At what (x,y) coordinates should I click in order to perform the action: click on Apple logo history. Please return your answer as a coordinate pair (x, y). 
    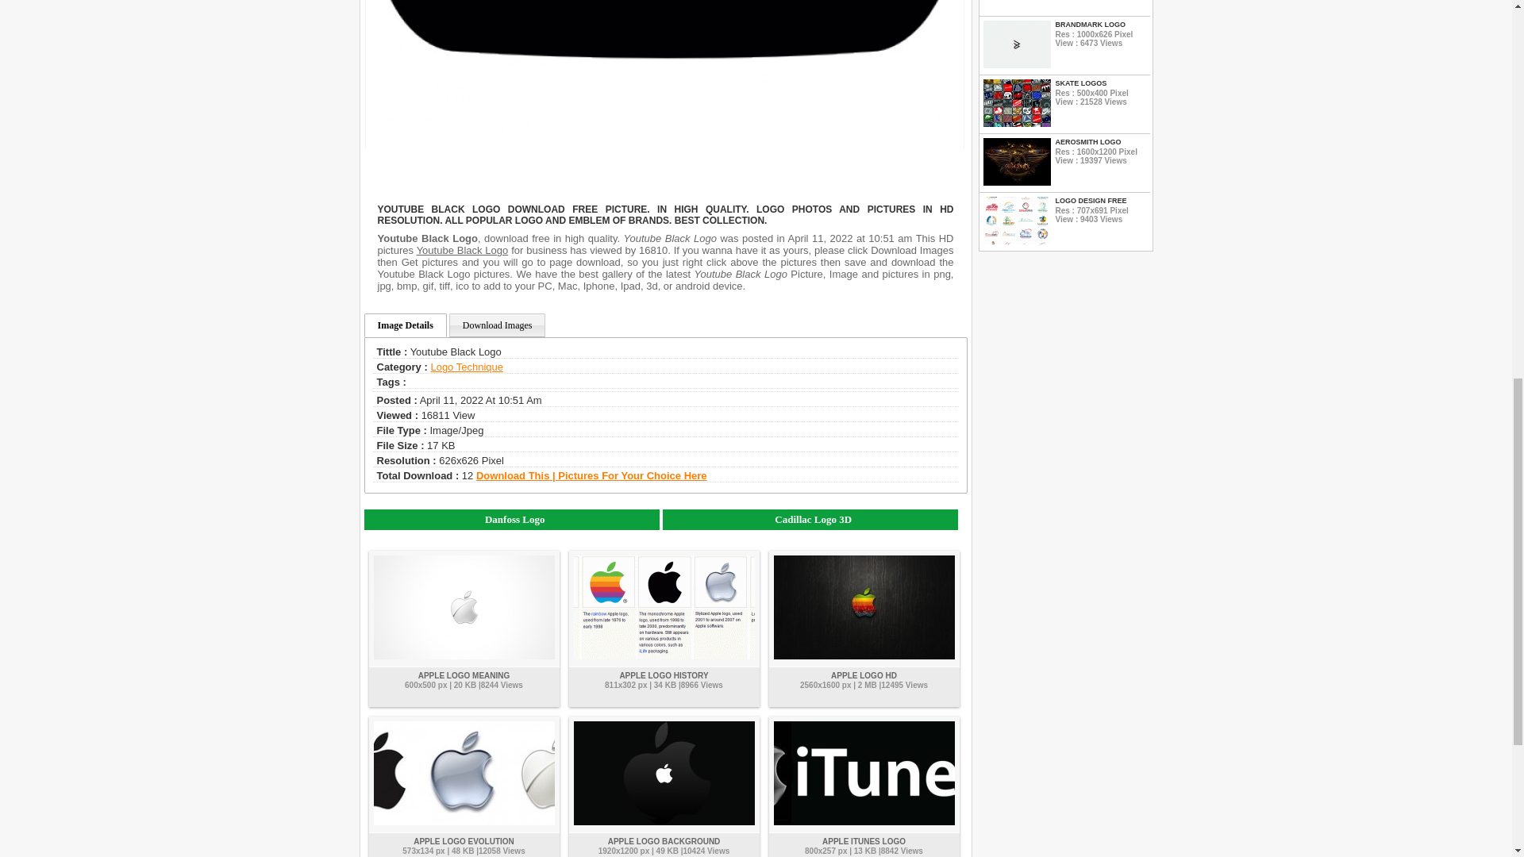
    Looking at the image, I should click on (664, 675).